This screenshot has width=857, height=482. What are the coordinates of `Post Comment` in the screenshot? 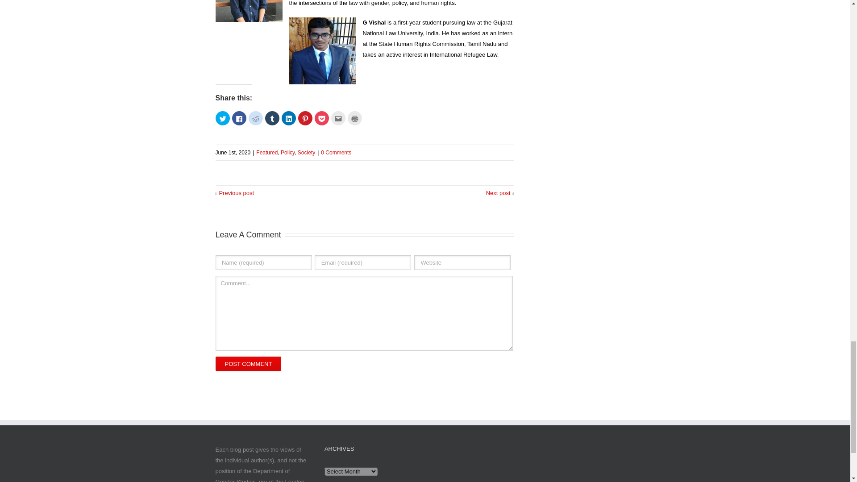 It's located at (248, 363).